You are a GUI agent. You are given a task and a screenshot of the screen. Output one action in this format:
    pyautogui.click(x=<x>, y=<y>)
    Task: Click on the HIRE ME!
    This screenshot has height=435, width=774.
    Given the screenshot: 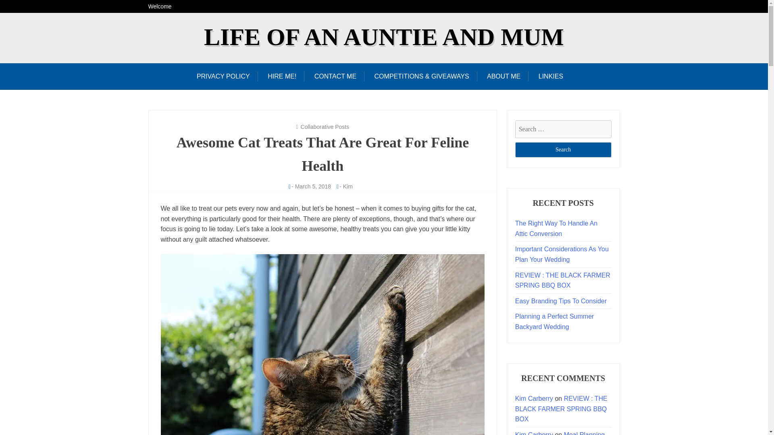 What is the action you would take?
    pyautogui.click(x=281, y=76)
    